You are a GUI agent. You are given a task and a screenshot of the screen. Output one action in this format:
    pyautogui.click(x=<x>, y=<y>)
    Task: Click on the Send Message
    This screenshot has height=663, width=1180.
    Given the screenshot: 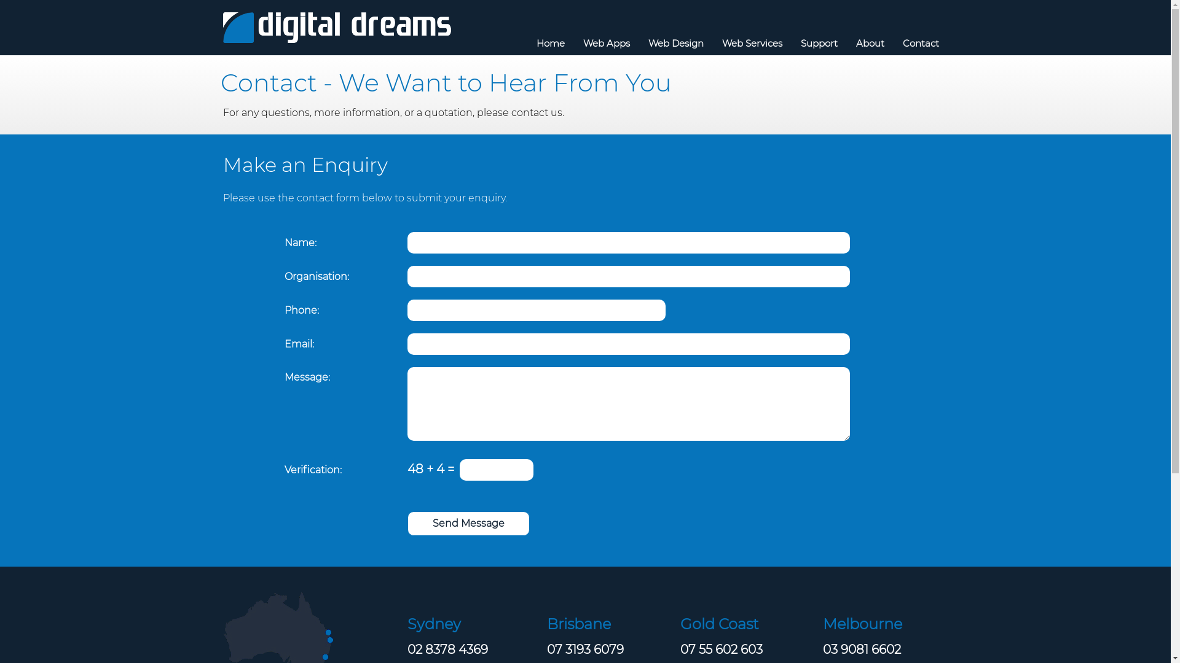 What is the action you would take?
    pyautogui.click(x=468, y=524)
    